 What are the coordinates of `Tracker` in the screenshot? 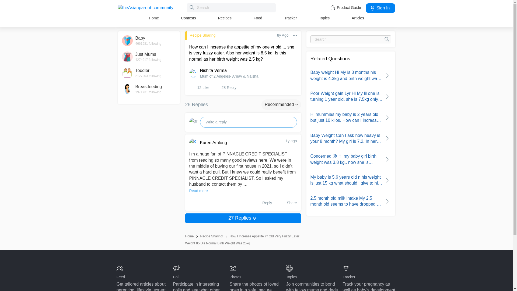 It's located at (149, 89).